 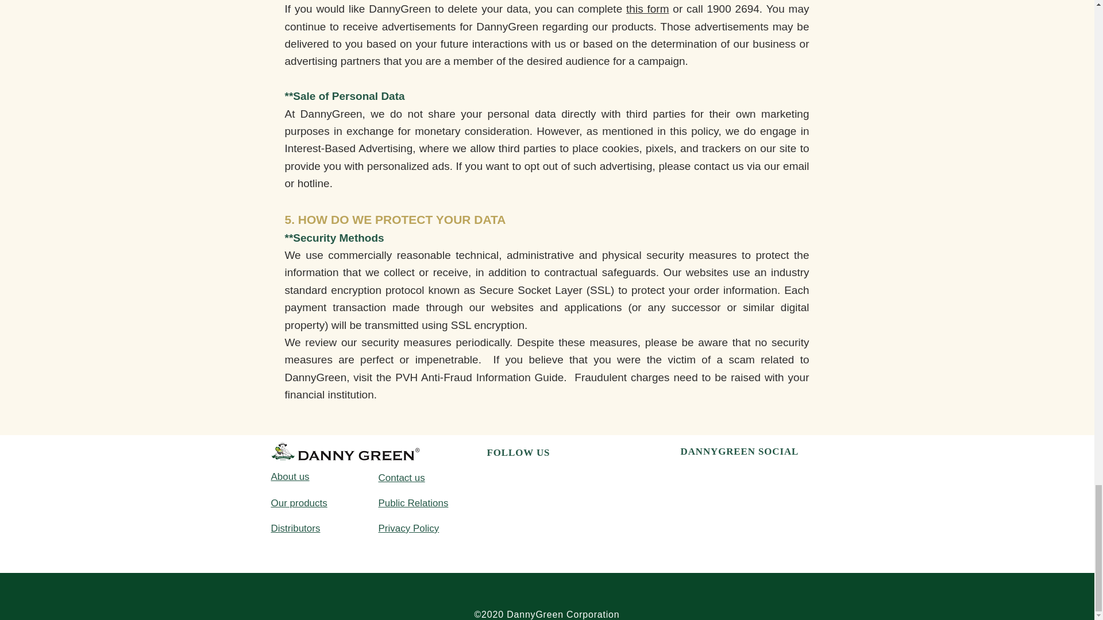 I want to click on Contact us, so click(x=401, y=478).